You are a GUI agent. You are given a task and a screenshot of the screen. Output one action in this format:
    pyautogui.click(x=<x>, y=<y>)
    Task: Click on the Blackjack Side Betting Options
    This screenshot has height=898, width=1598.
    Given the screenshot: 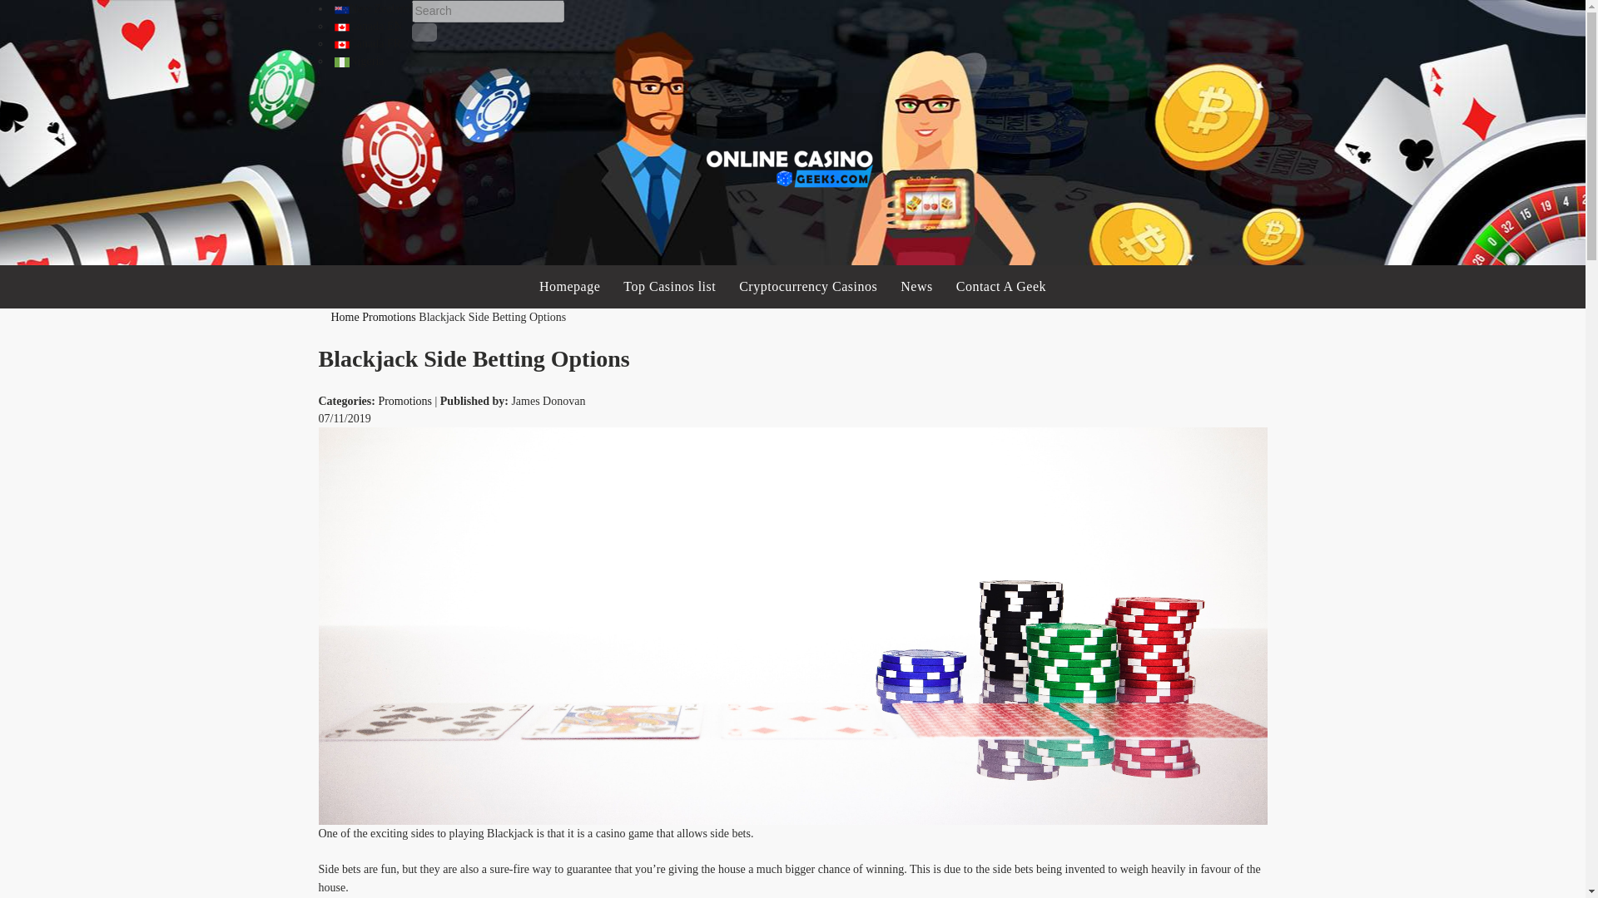 What is the action you would take?
    pyautogui.click(x=492, y=316)
    